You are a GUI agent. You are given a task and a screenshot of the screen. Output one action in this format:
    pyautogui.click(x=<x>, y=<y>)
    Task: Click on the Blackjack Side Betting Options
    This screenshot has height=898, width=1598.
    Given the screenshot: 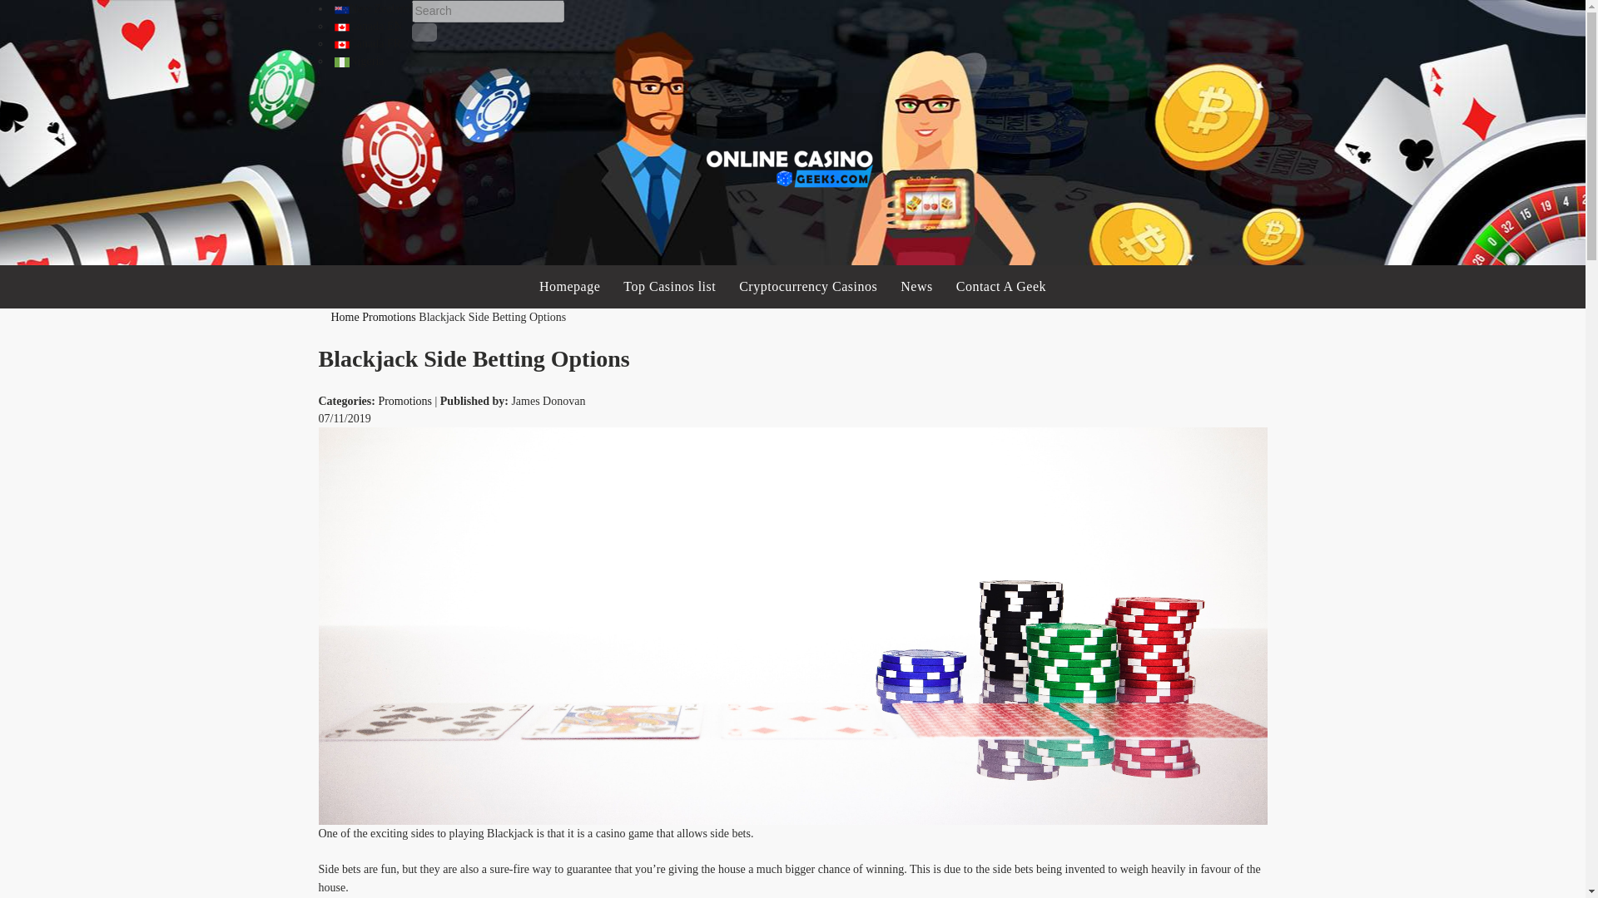 What is the action you would take?
    pyautogui.click(x=492, y=316)
    